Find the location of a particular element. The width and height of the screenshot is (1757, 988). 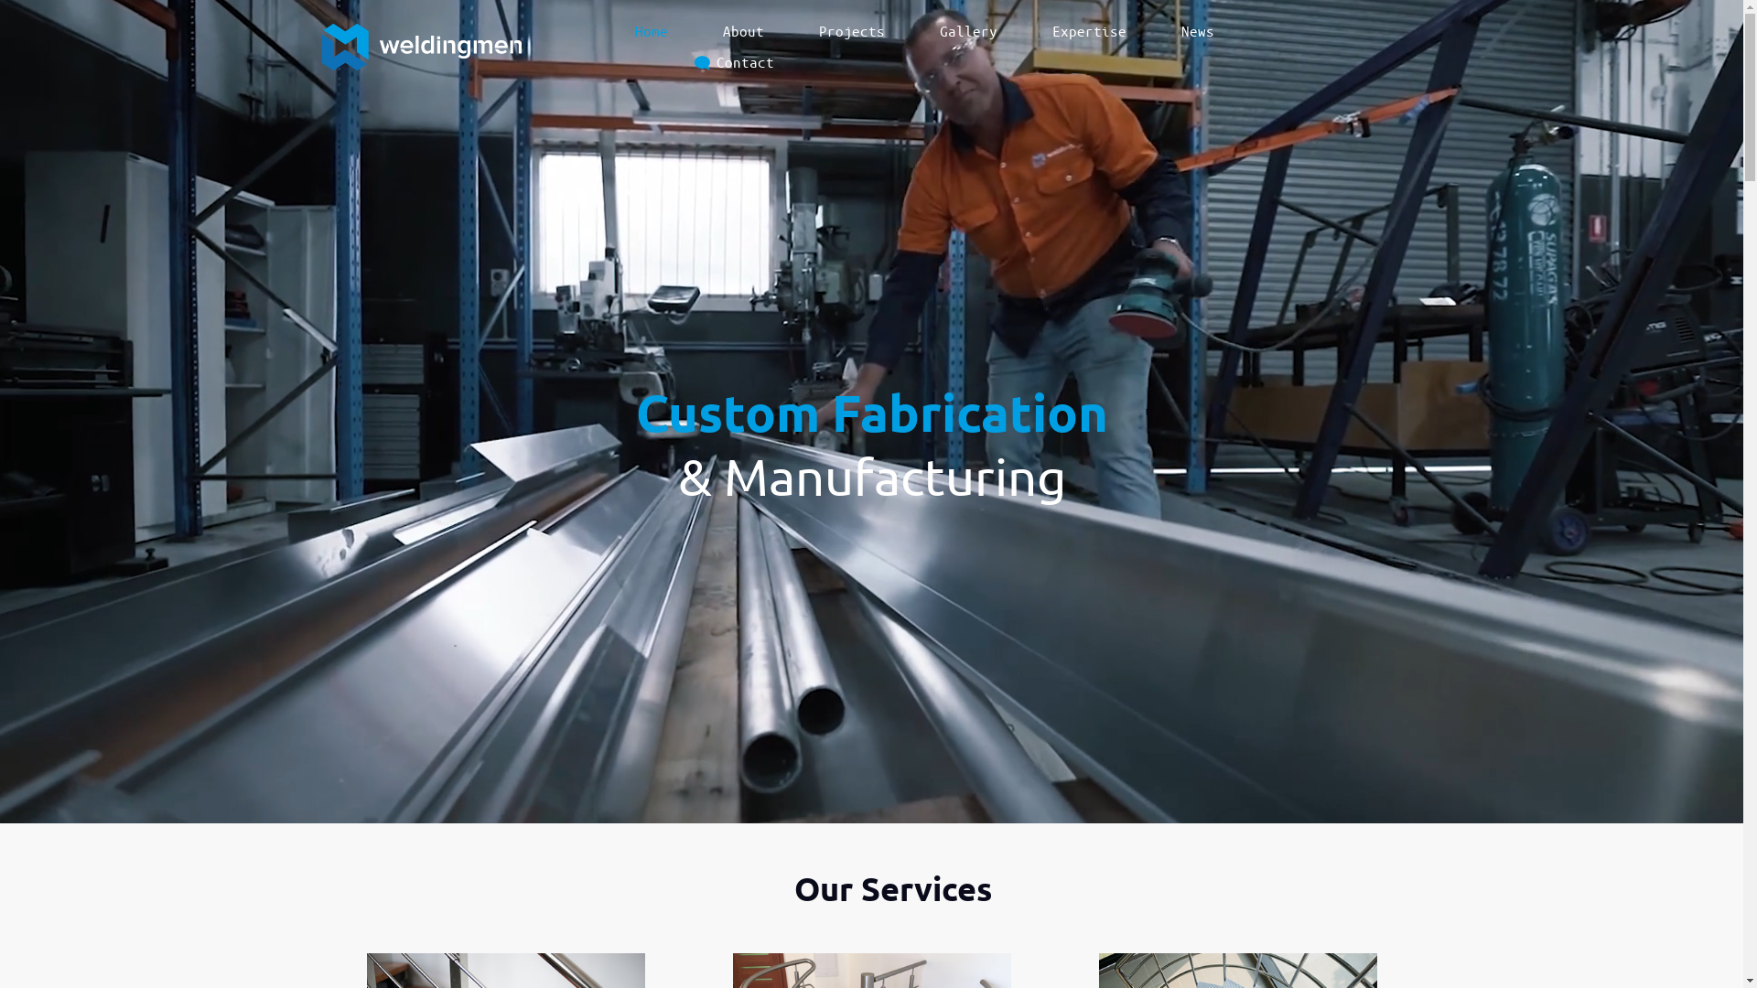

Expertise is located at coordinates (1089, 31).